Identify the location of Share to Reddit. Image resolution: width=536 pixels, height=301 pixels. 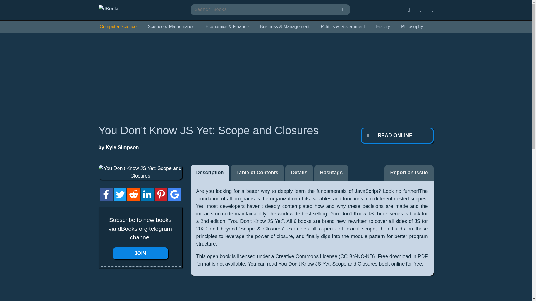
(133, 199).